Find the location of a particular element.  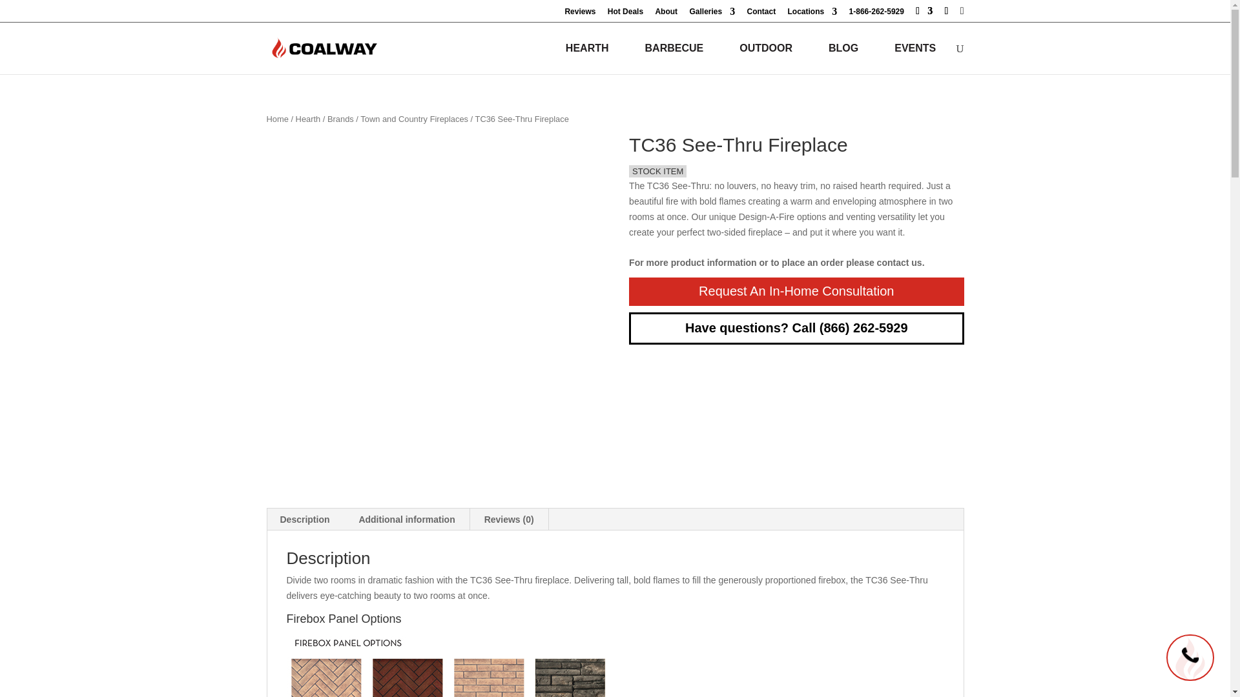

Galleries is located at coordinates (712, 14).